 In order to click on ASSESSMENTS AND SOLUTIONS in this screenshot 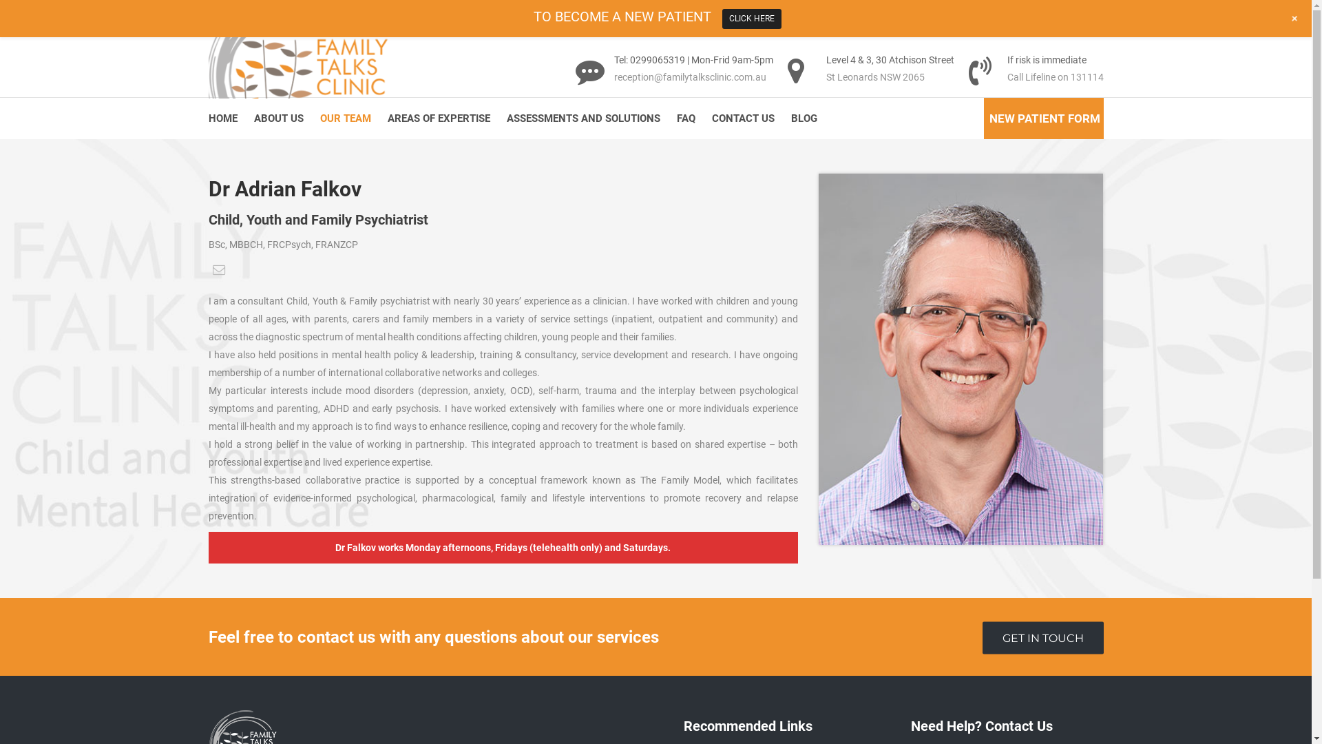, I will do `click(584, 118)`.